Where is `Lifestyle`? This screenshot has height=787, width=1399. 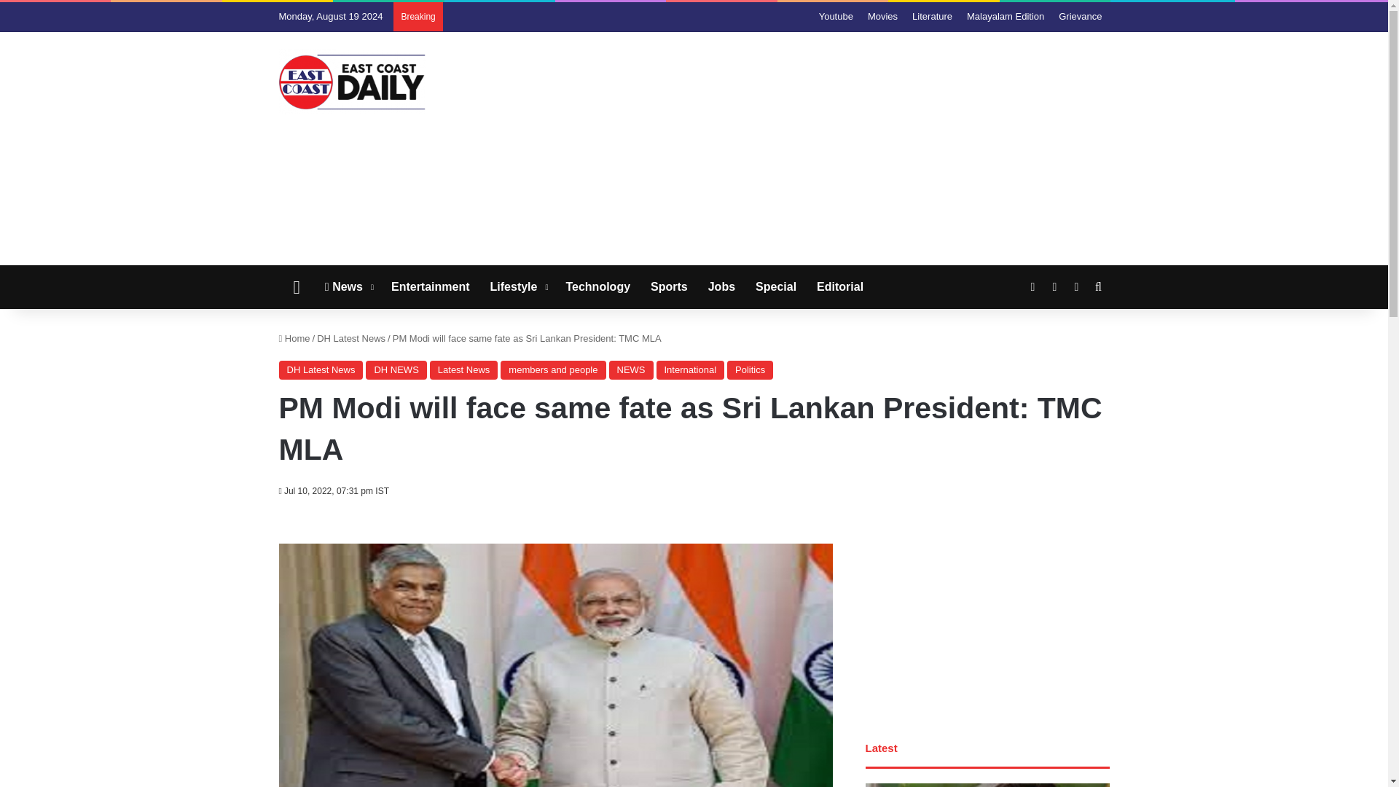
Lifestyle is located at coordinates (517, 287).